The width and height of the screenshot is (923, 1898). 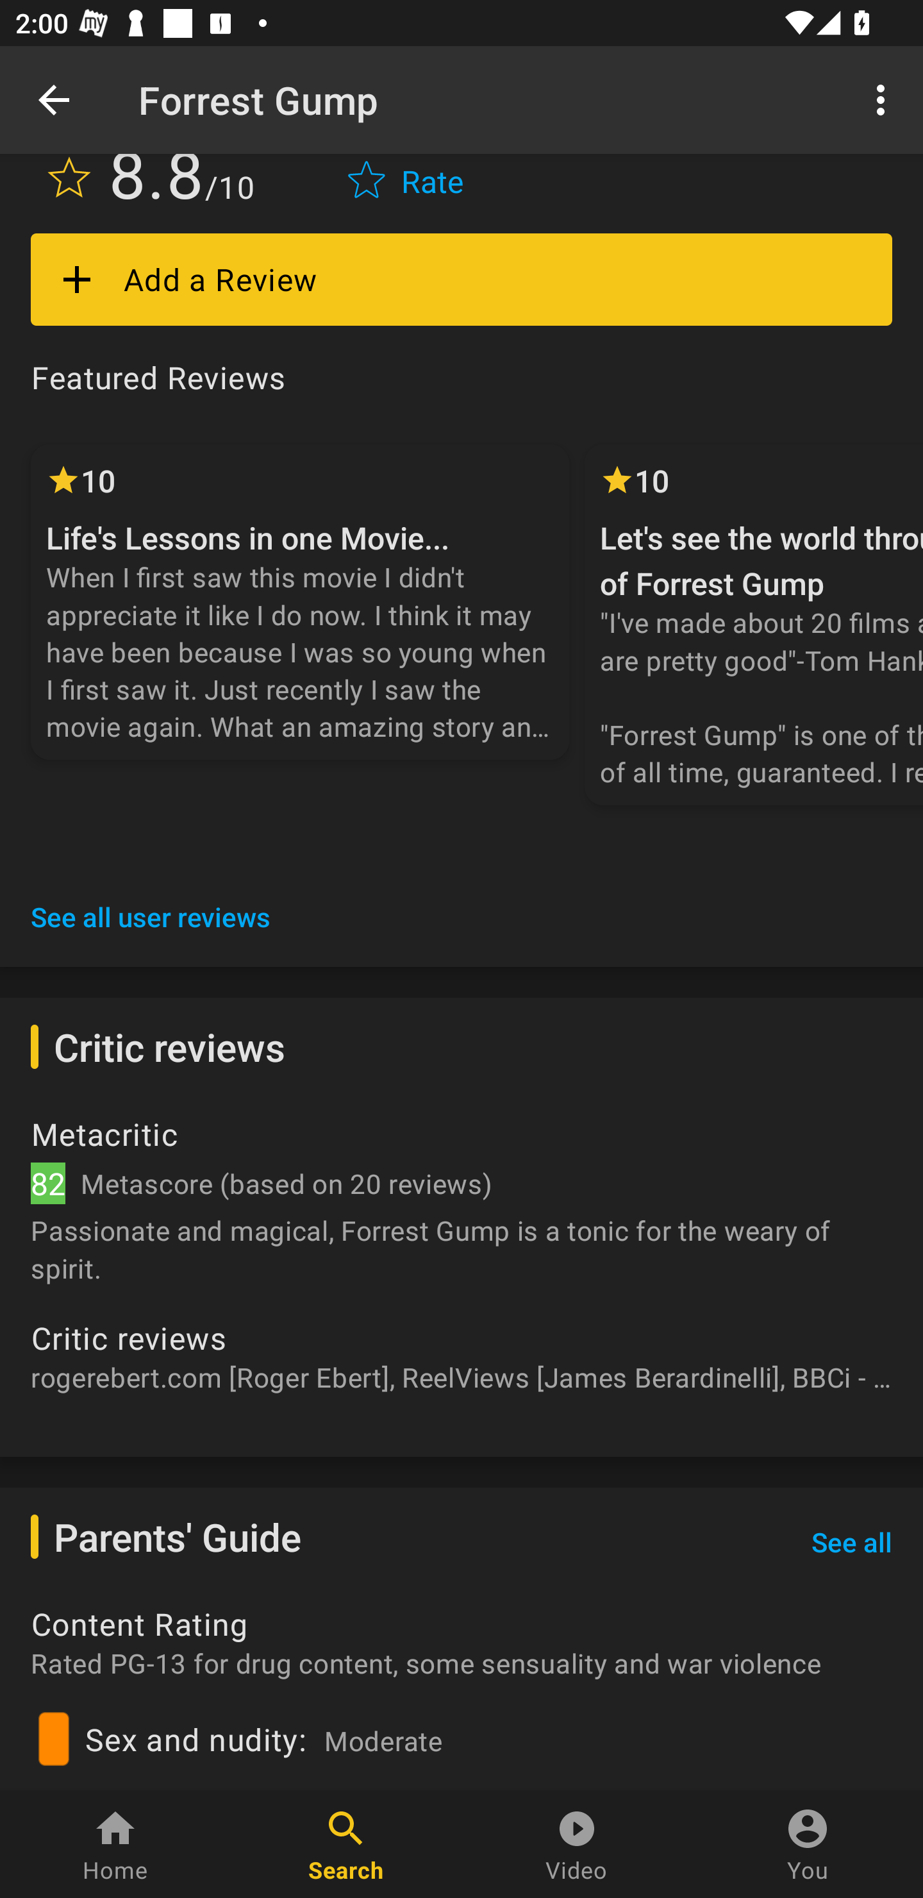 What do you see at coordinates (115, 1844) in the screenshot?
I see `Home` at bounding box center [115, 1844].